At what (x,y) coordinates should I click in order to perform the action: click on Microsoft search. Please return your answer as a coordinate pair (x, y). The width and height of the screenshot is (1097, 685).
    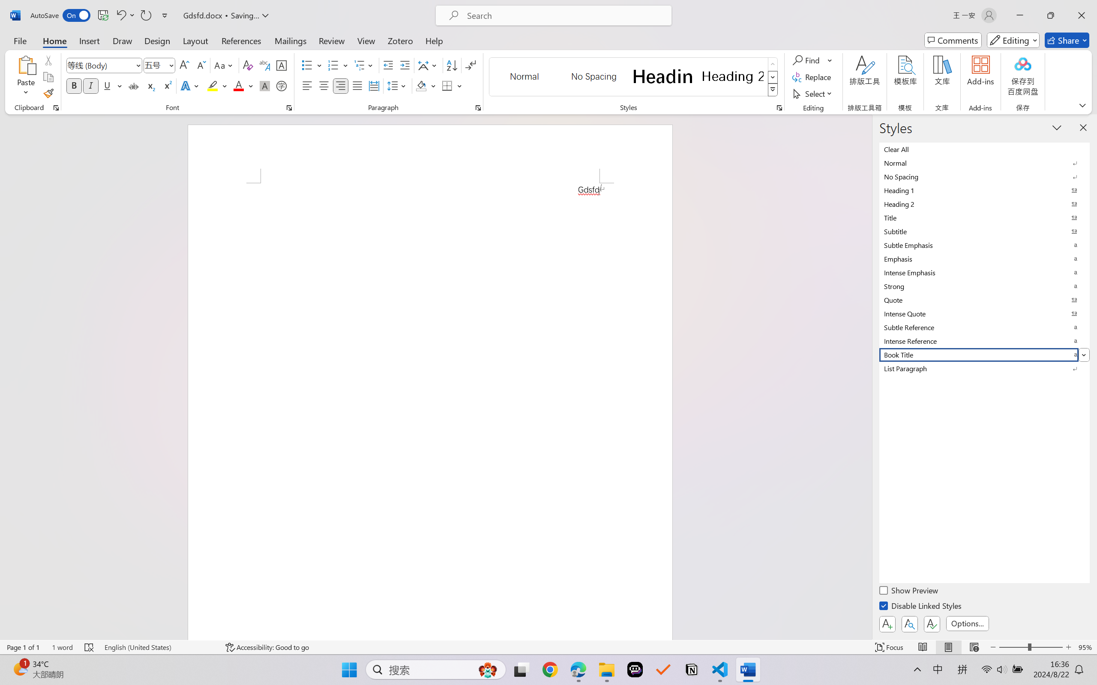
    Looking at the image, I should click on (565, 15).